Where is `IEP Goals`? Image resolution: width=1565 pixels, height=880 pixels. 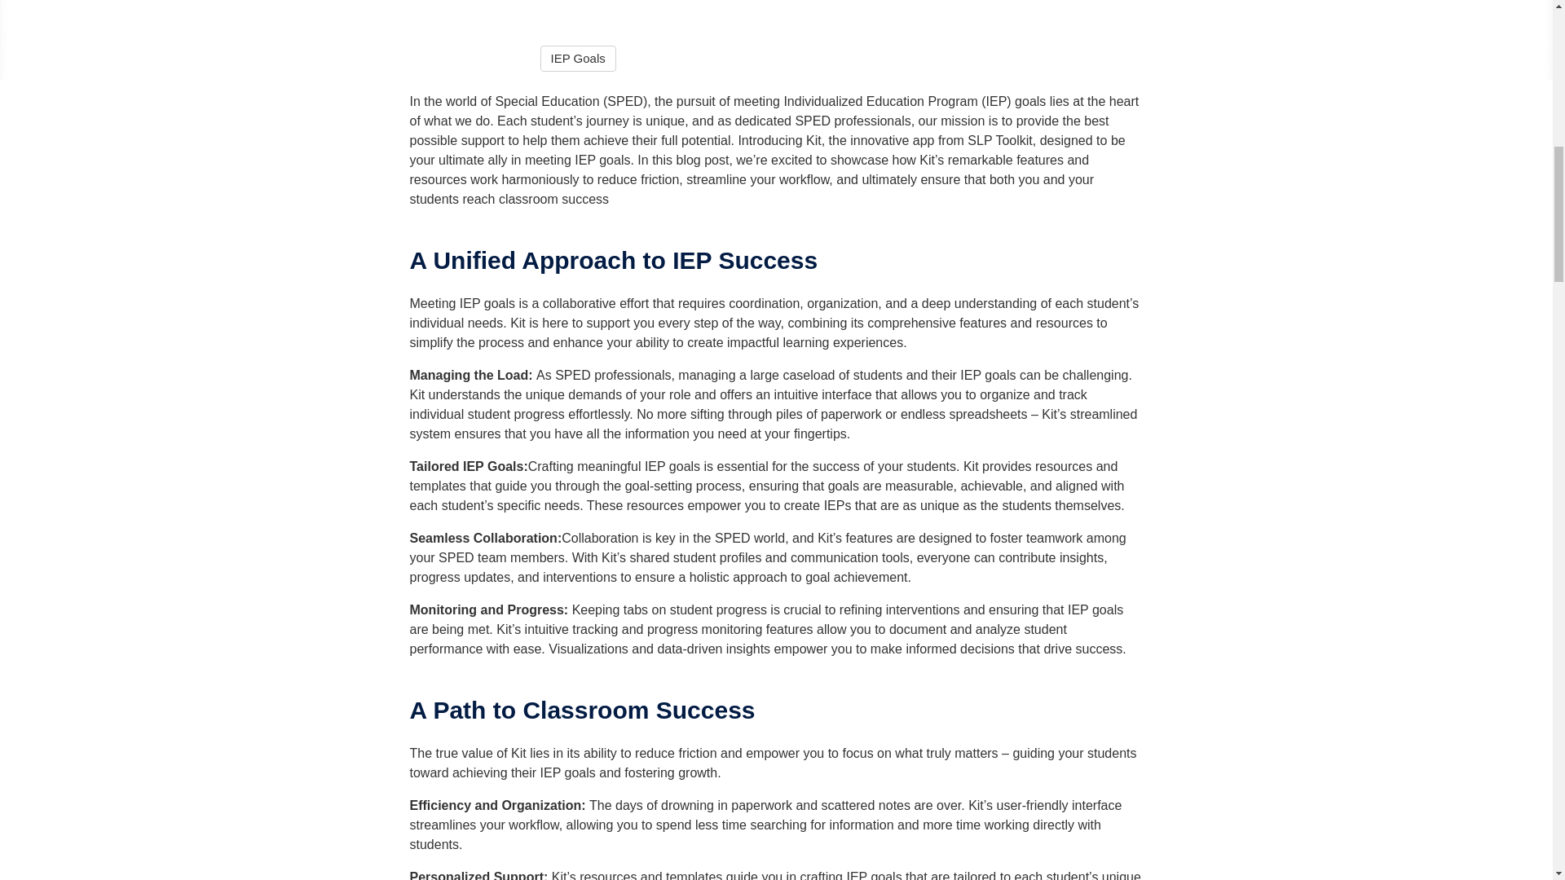
IEP Goals is located at coordinates (577, 59).